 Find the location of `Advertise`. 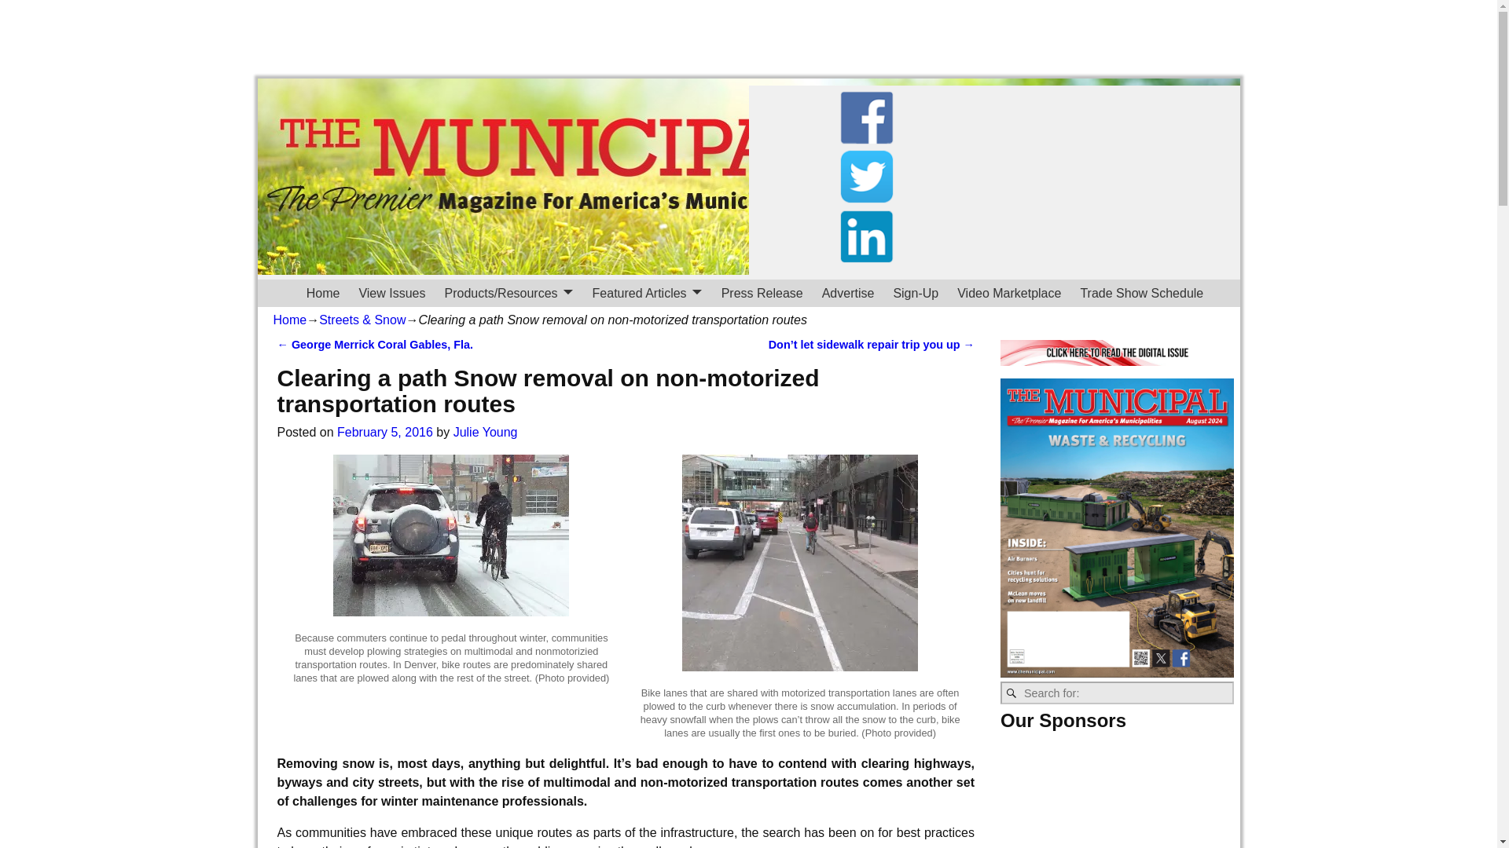

Advertise is located at coordinates (849, 293).